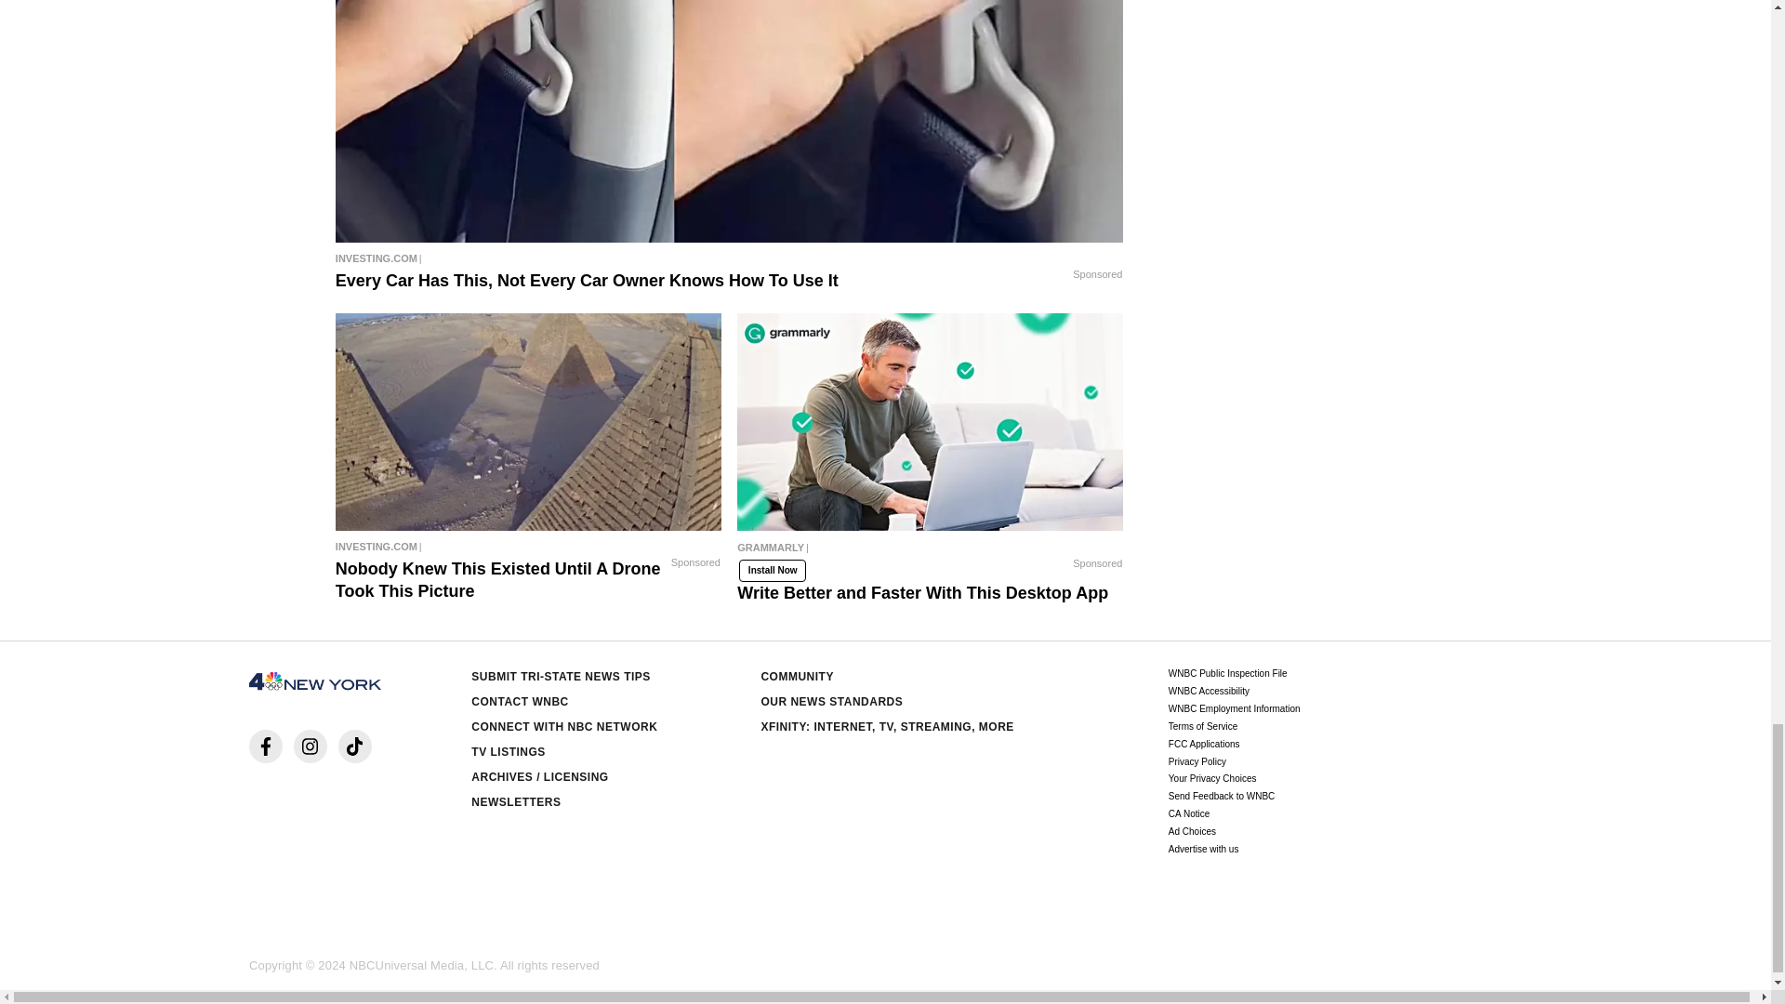  What do you see at coordinates (528, 422) in the screenshot?
I see `Nobody Knew This Existed Until A Drone Took This Picture` at bounding box center [528, 422].